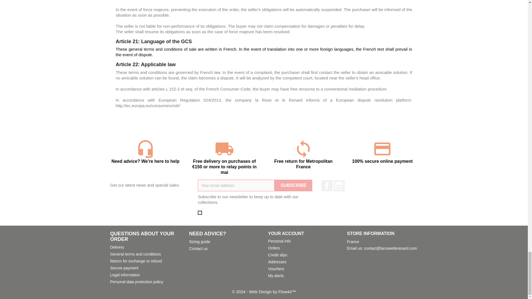 This screenshot has height=299, width=532. What do you see at coordinates (125, 275) in the screenshot?
I see `Legal information` at bounding box center [125, 275].